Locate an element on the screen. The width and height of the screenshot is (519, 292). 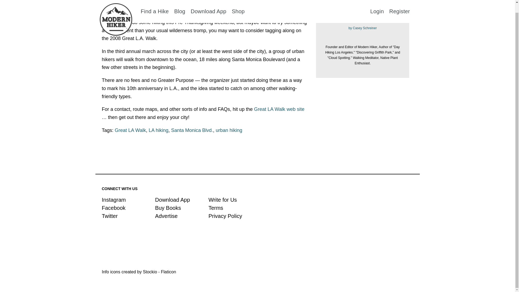
Write for Us is located at coordinates (222, 200).